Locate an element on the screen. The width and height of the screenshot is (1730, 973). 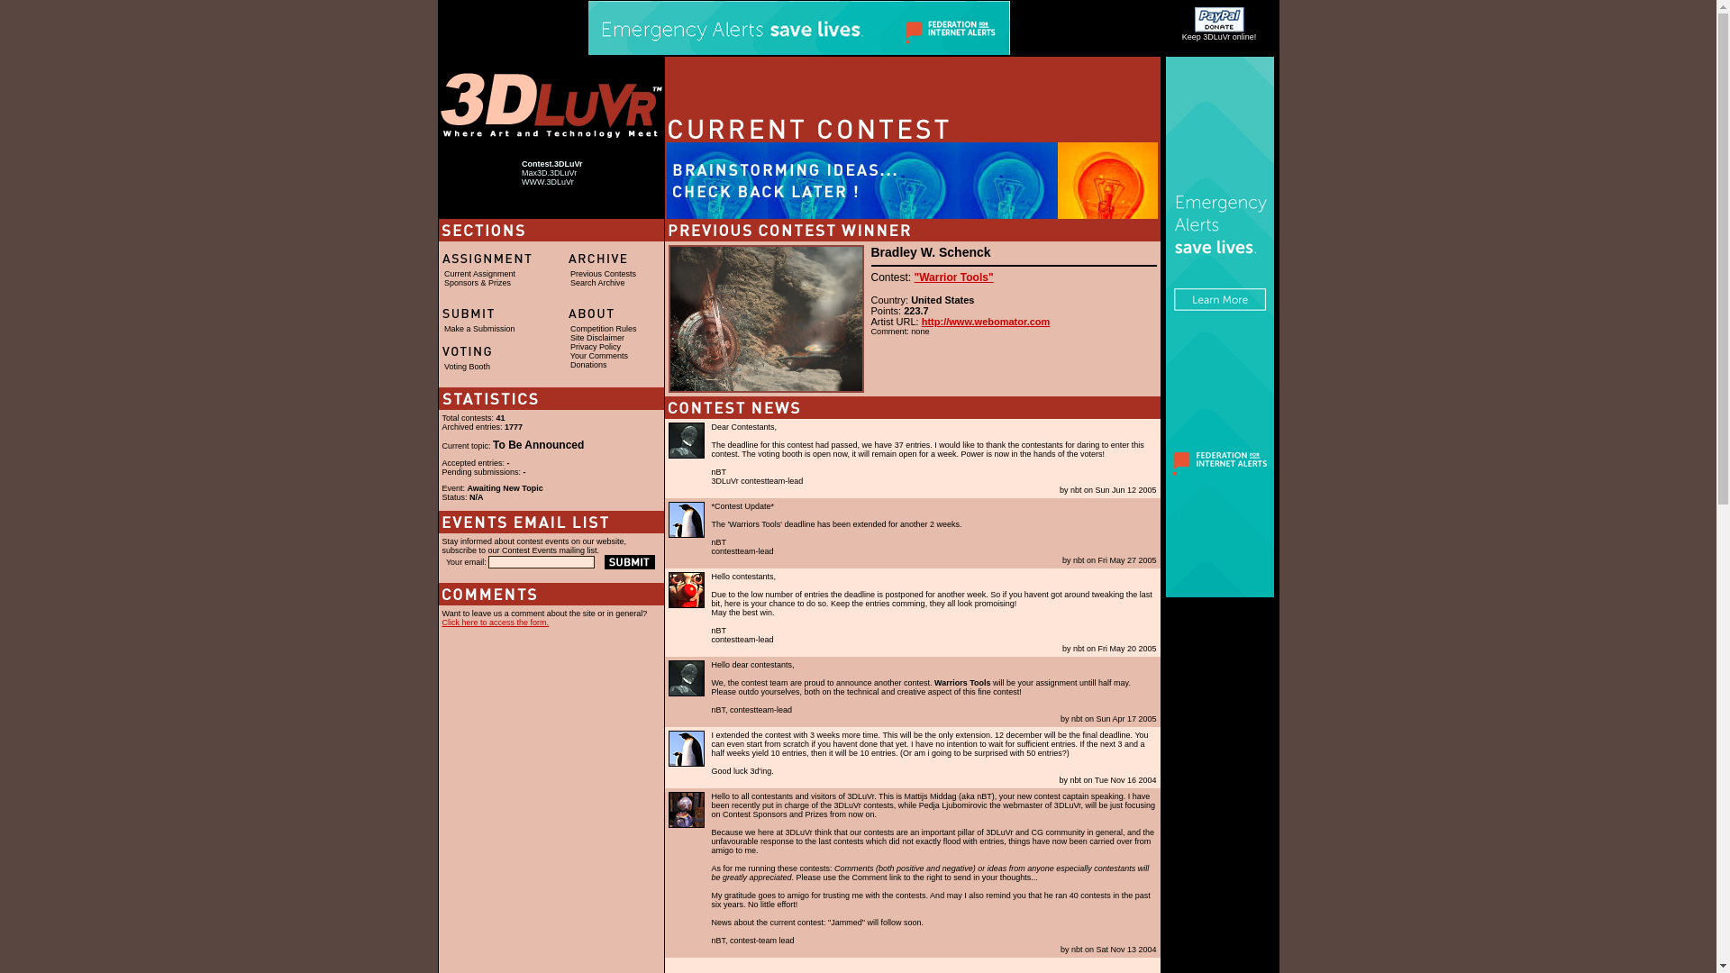
Search Archive is located at coordinates (598, 283).